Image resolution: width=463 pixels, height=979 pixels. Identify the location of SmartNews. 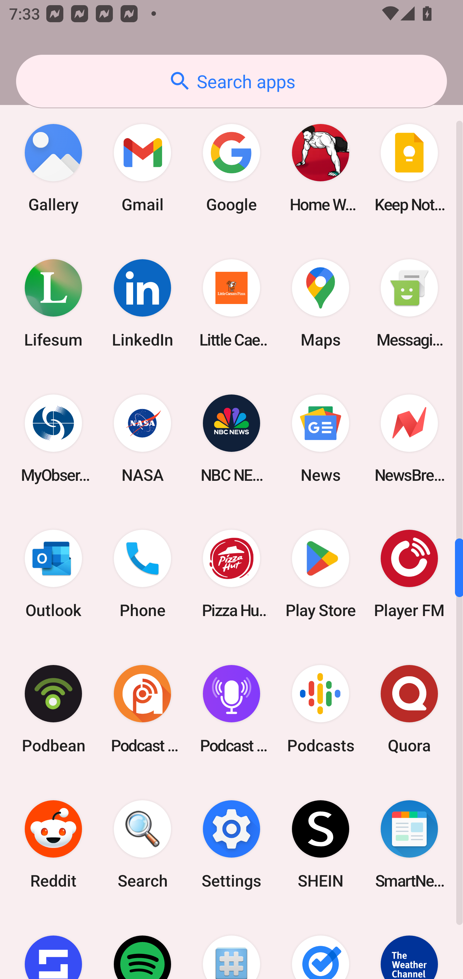
(409, 844).